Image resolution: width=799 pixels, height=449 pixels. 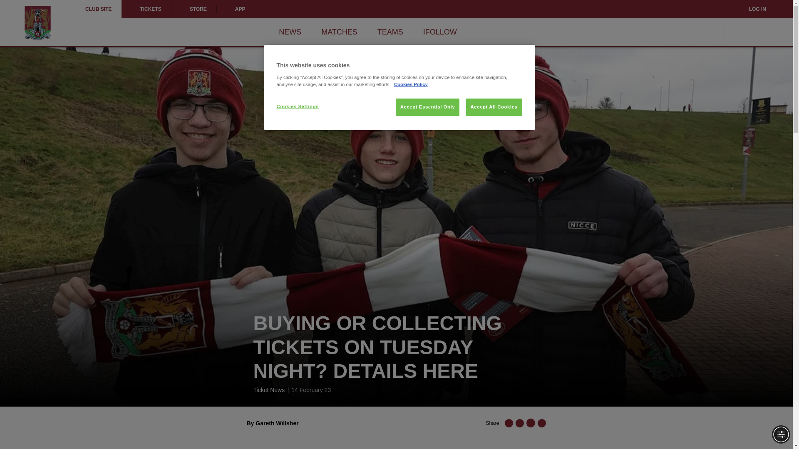 What do you see at coordinates (146, 9) in the screenshot?
I see `TICKETS` at bounding box center [146, 9].